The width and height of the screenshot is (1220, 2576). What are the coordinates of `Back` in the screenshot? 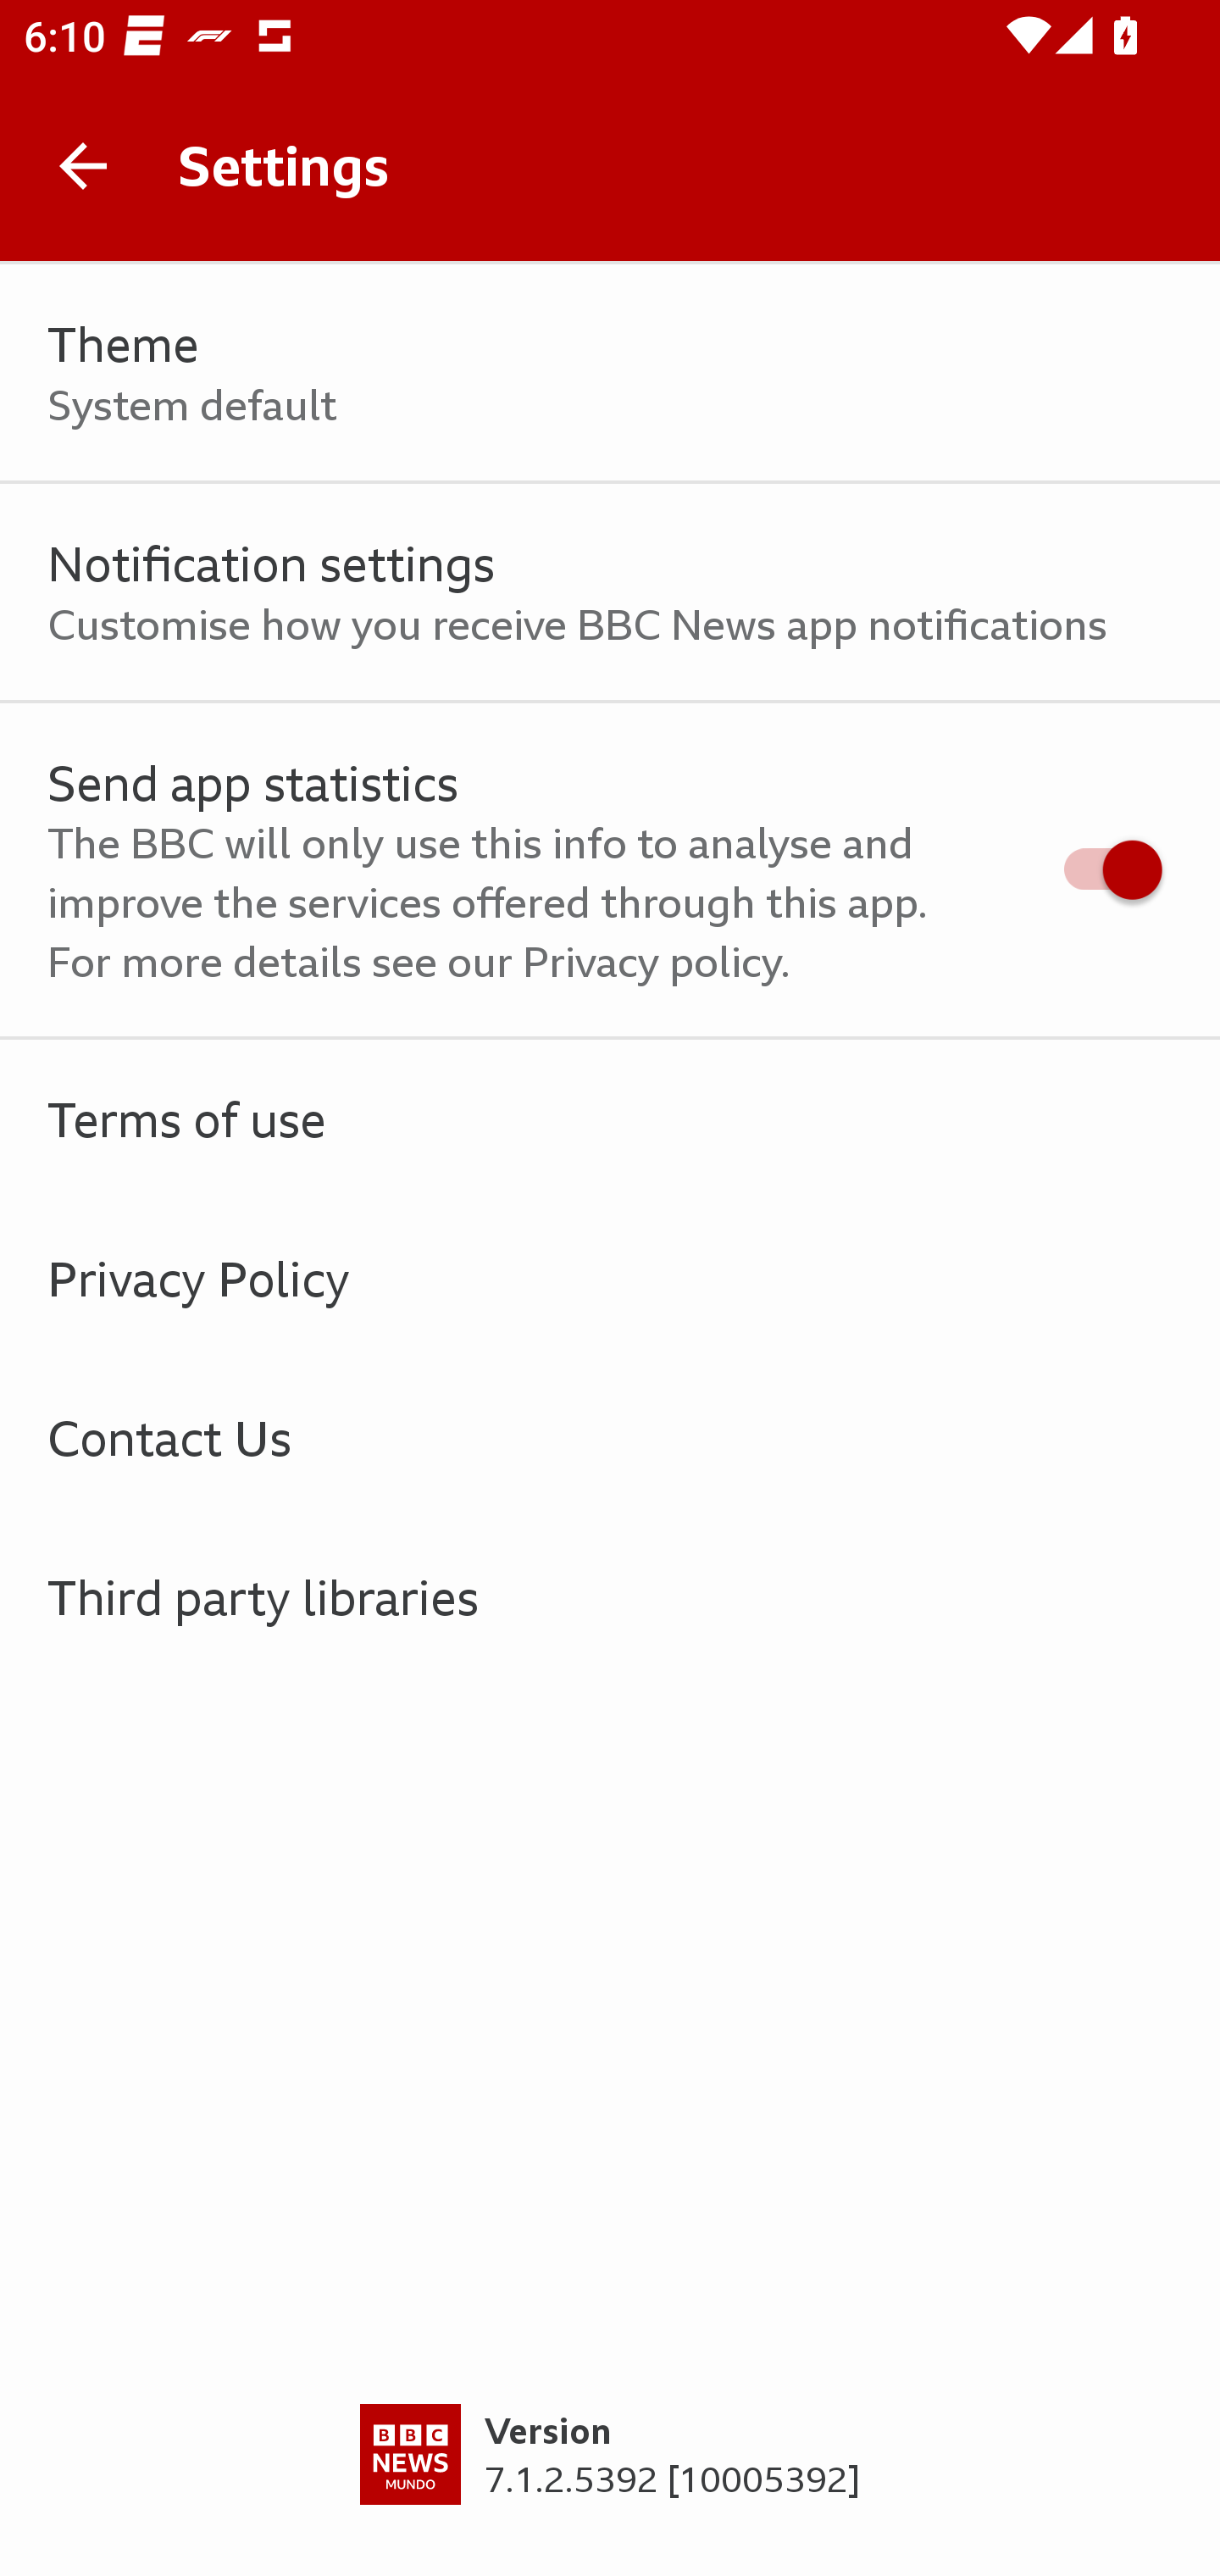 It's located at (83, 166).